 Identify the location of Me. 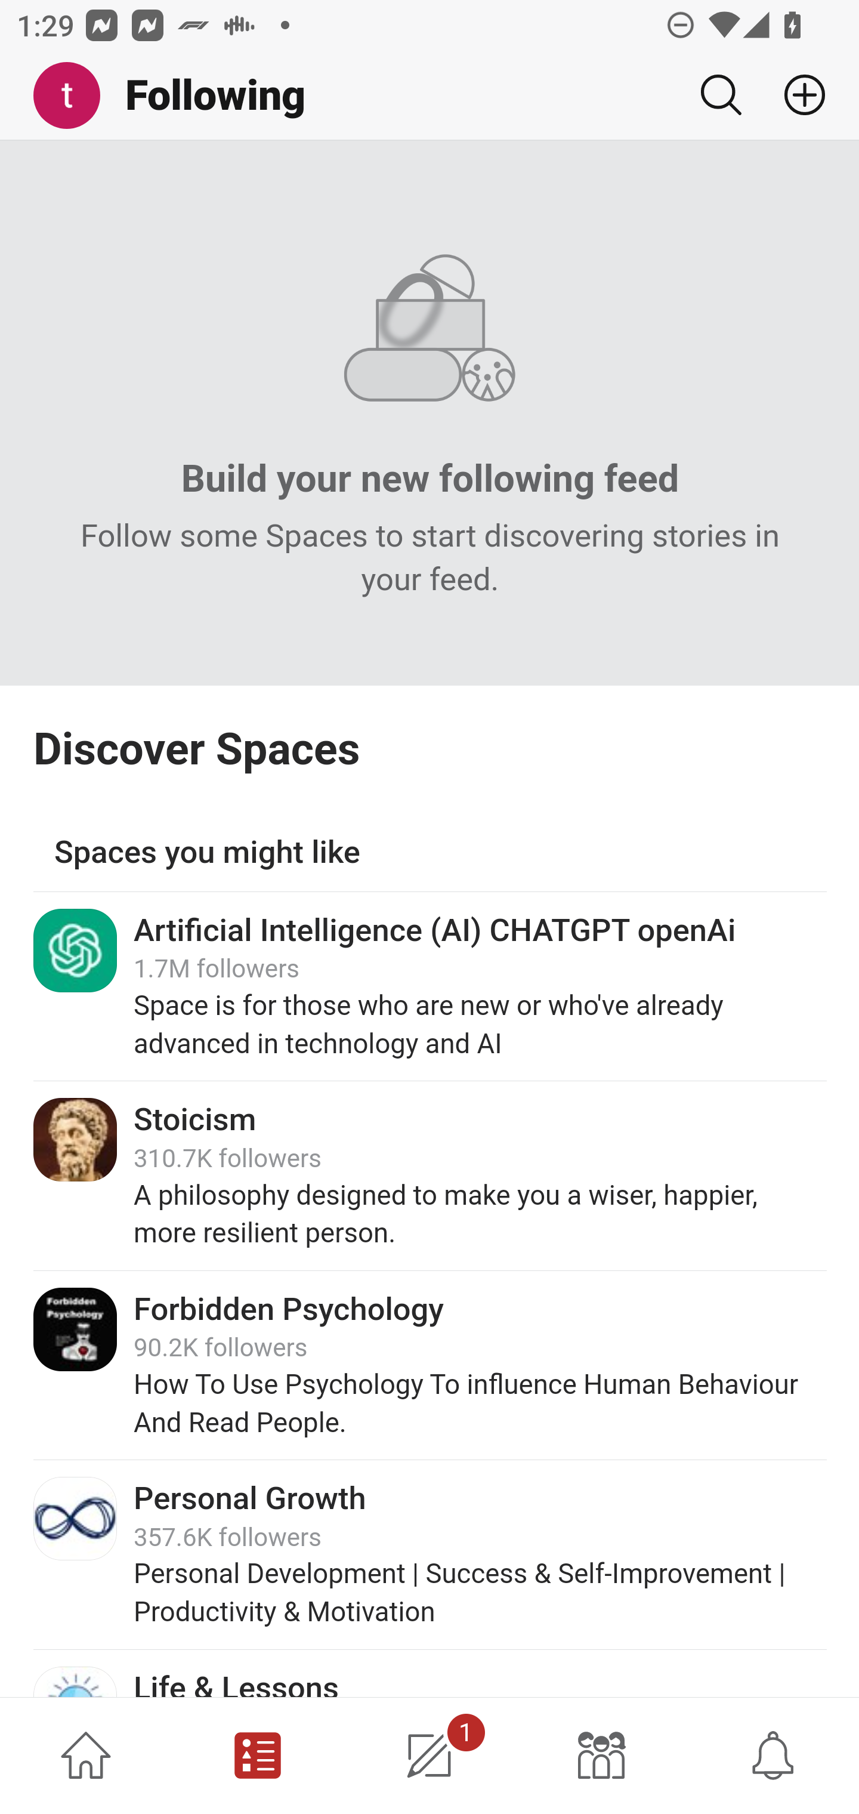
(75, 96).